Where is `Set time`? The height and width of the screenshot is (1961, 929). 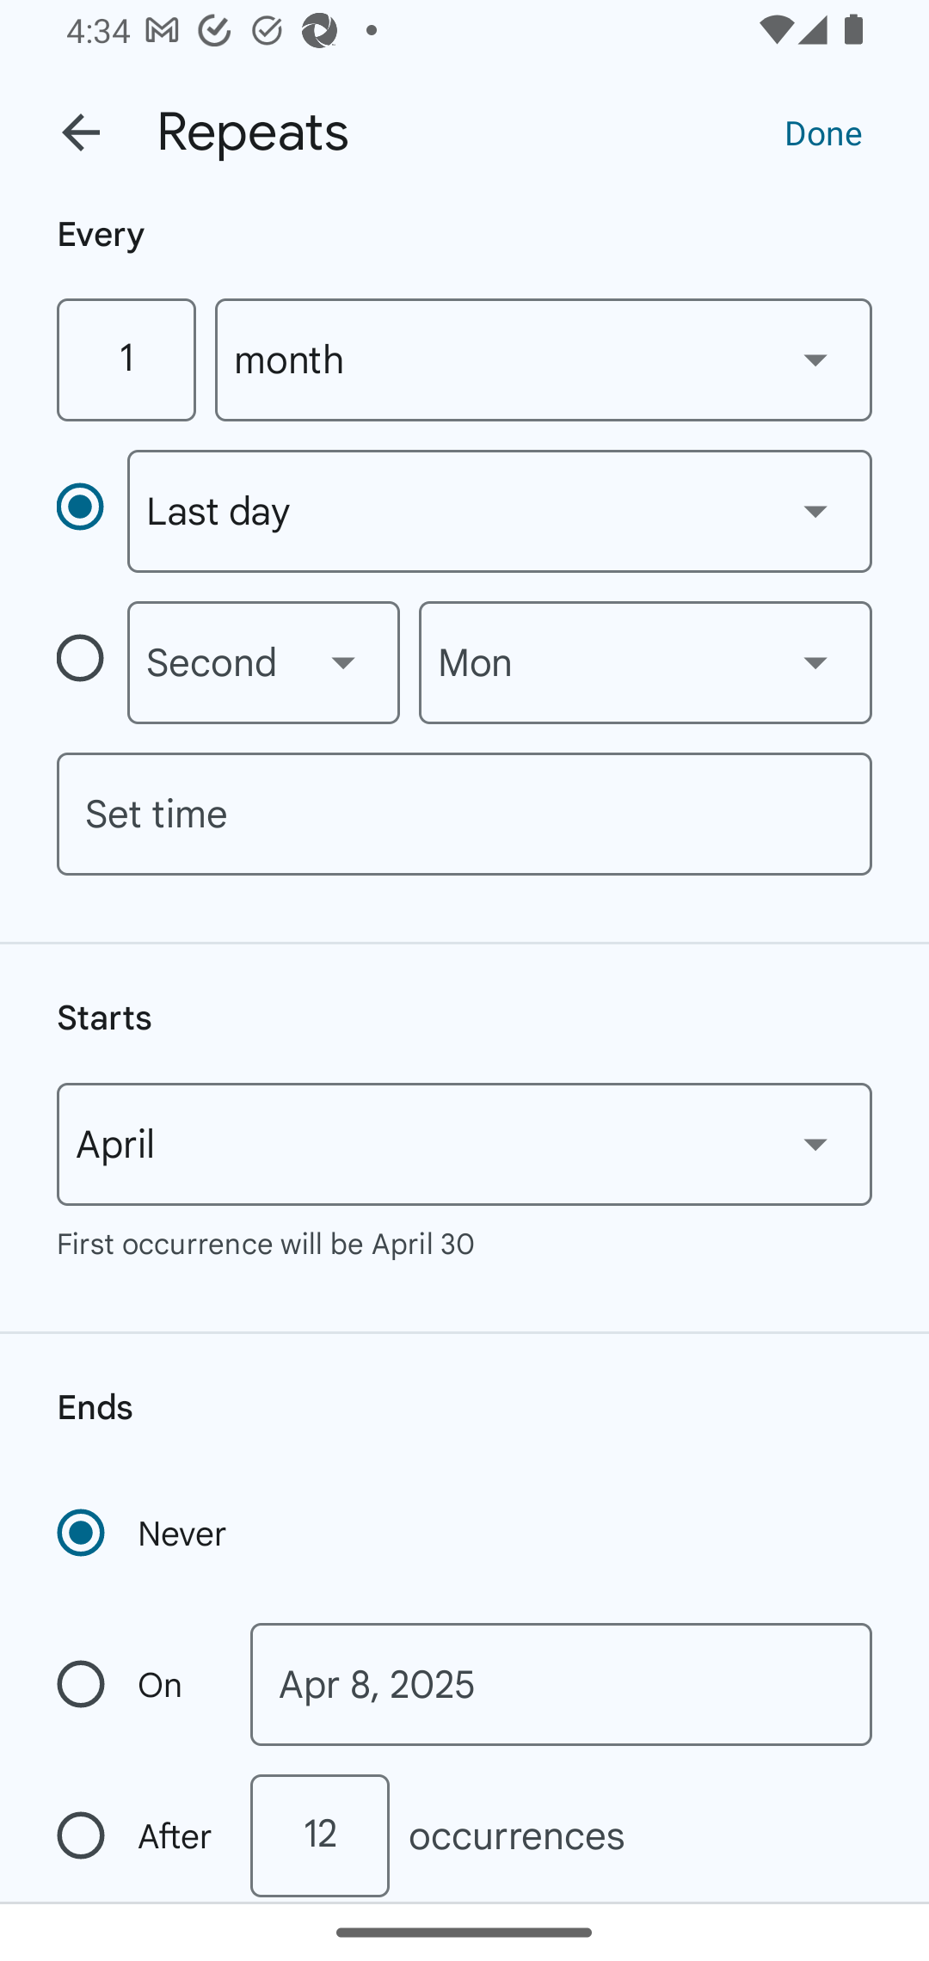
Set time is located at coordinates (464, 814).